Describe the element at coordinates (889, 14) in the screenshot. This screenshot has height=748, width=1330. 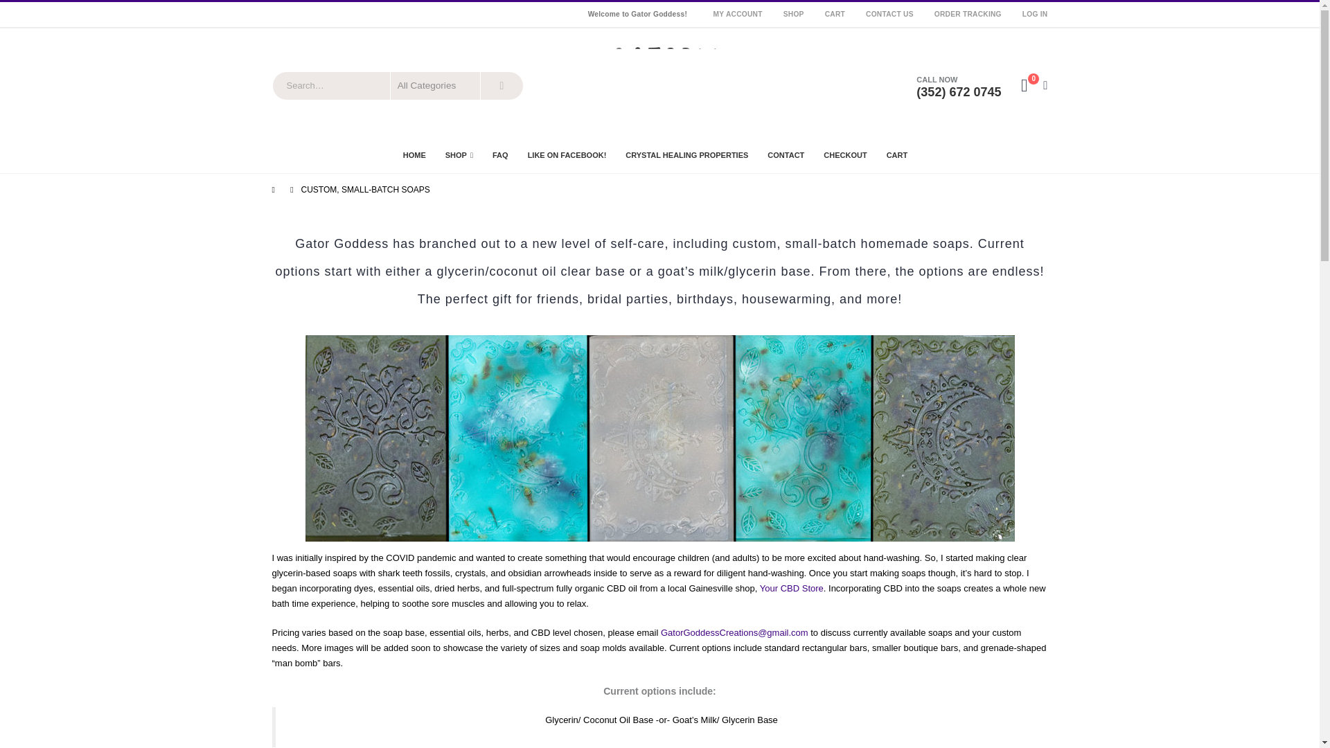
I see `CONTACT US` at that location.